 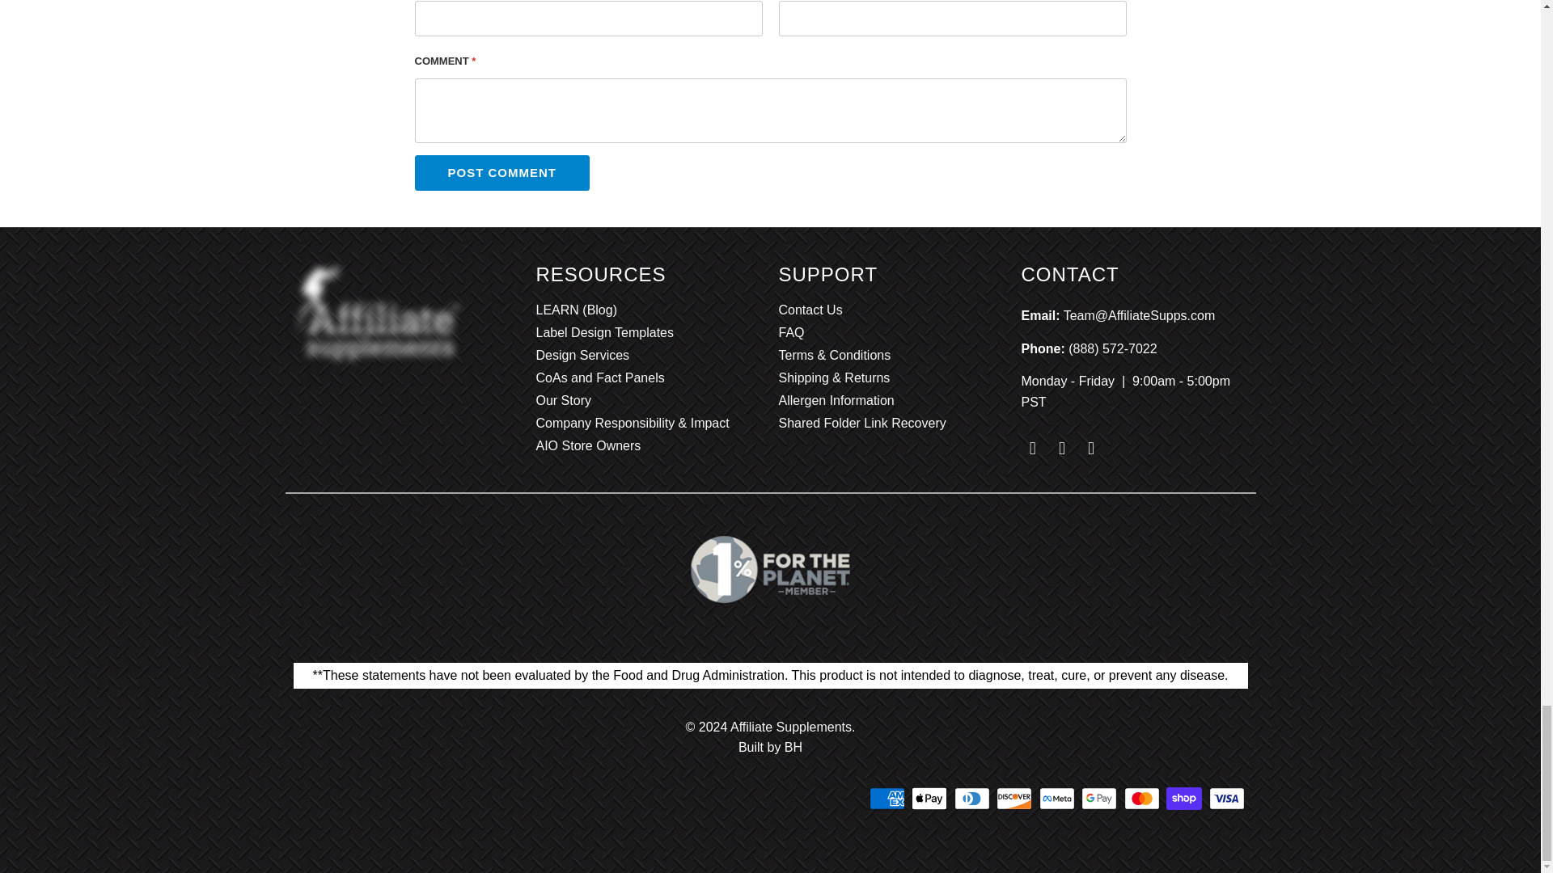 I want to click on Google Pay, so click(x=1100, y=799).